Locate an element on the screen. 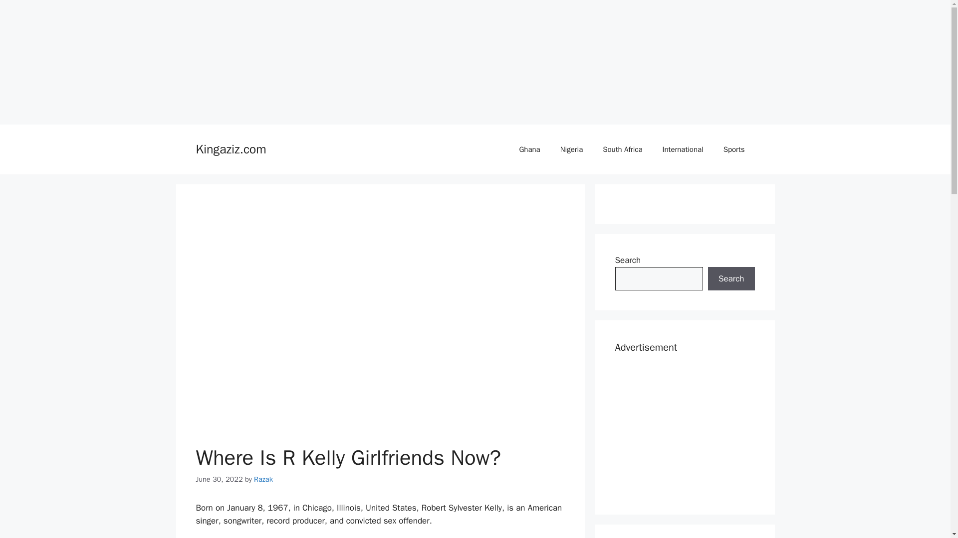 This screenshot has height=538, width=958. Sports is located at coordinates (734, 149).